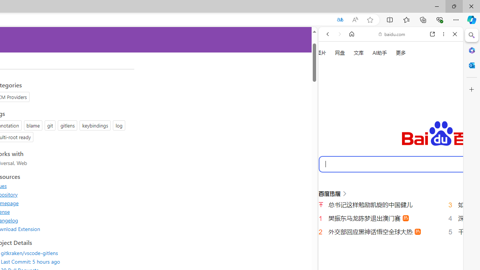  I want to click on Home, so click(352, 34).